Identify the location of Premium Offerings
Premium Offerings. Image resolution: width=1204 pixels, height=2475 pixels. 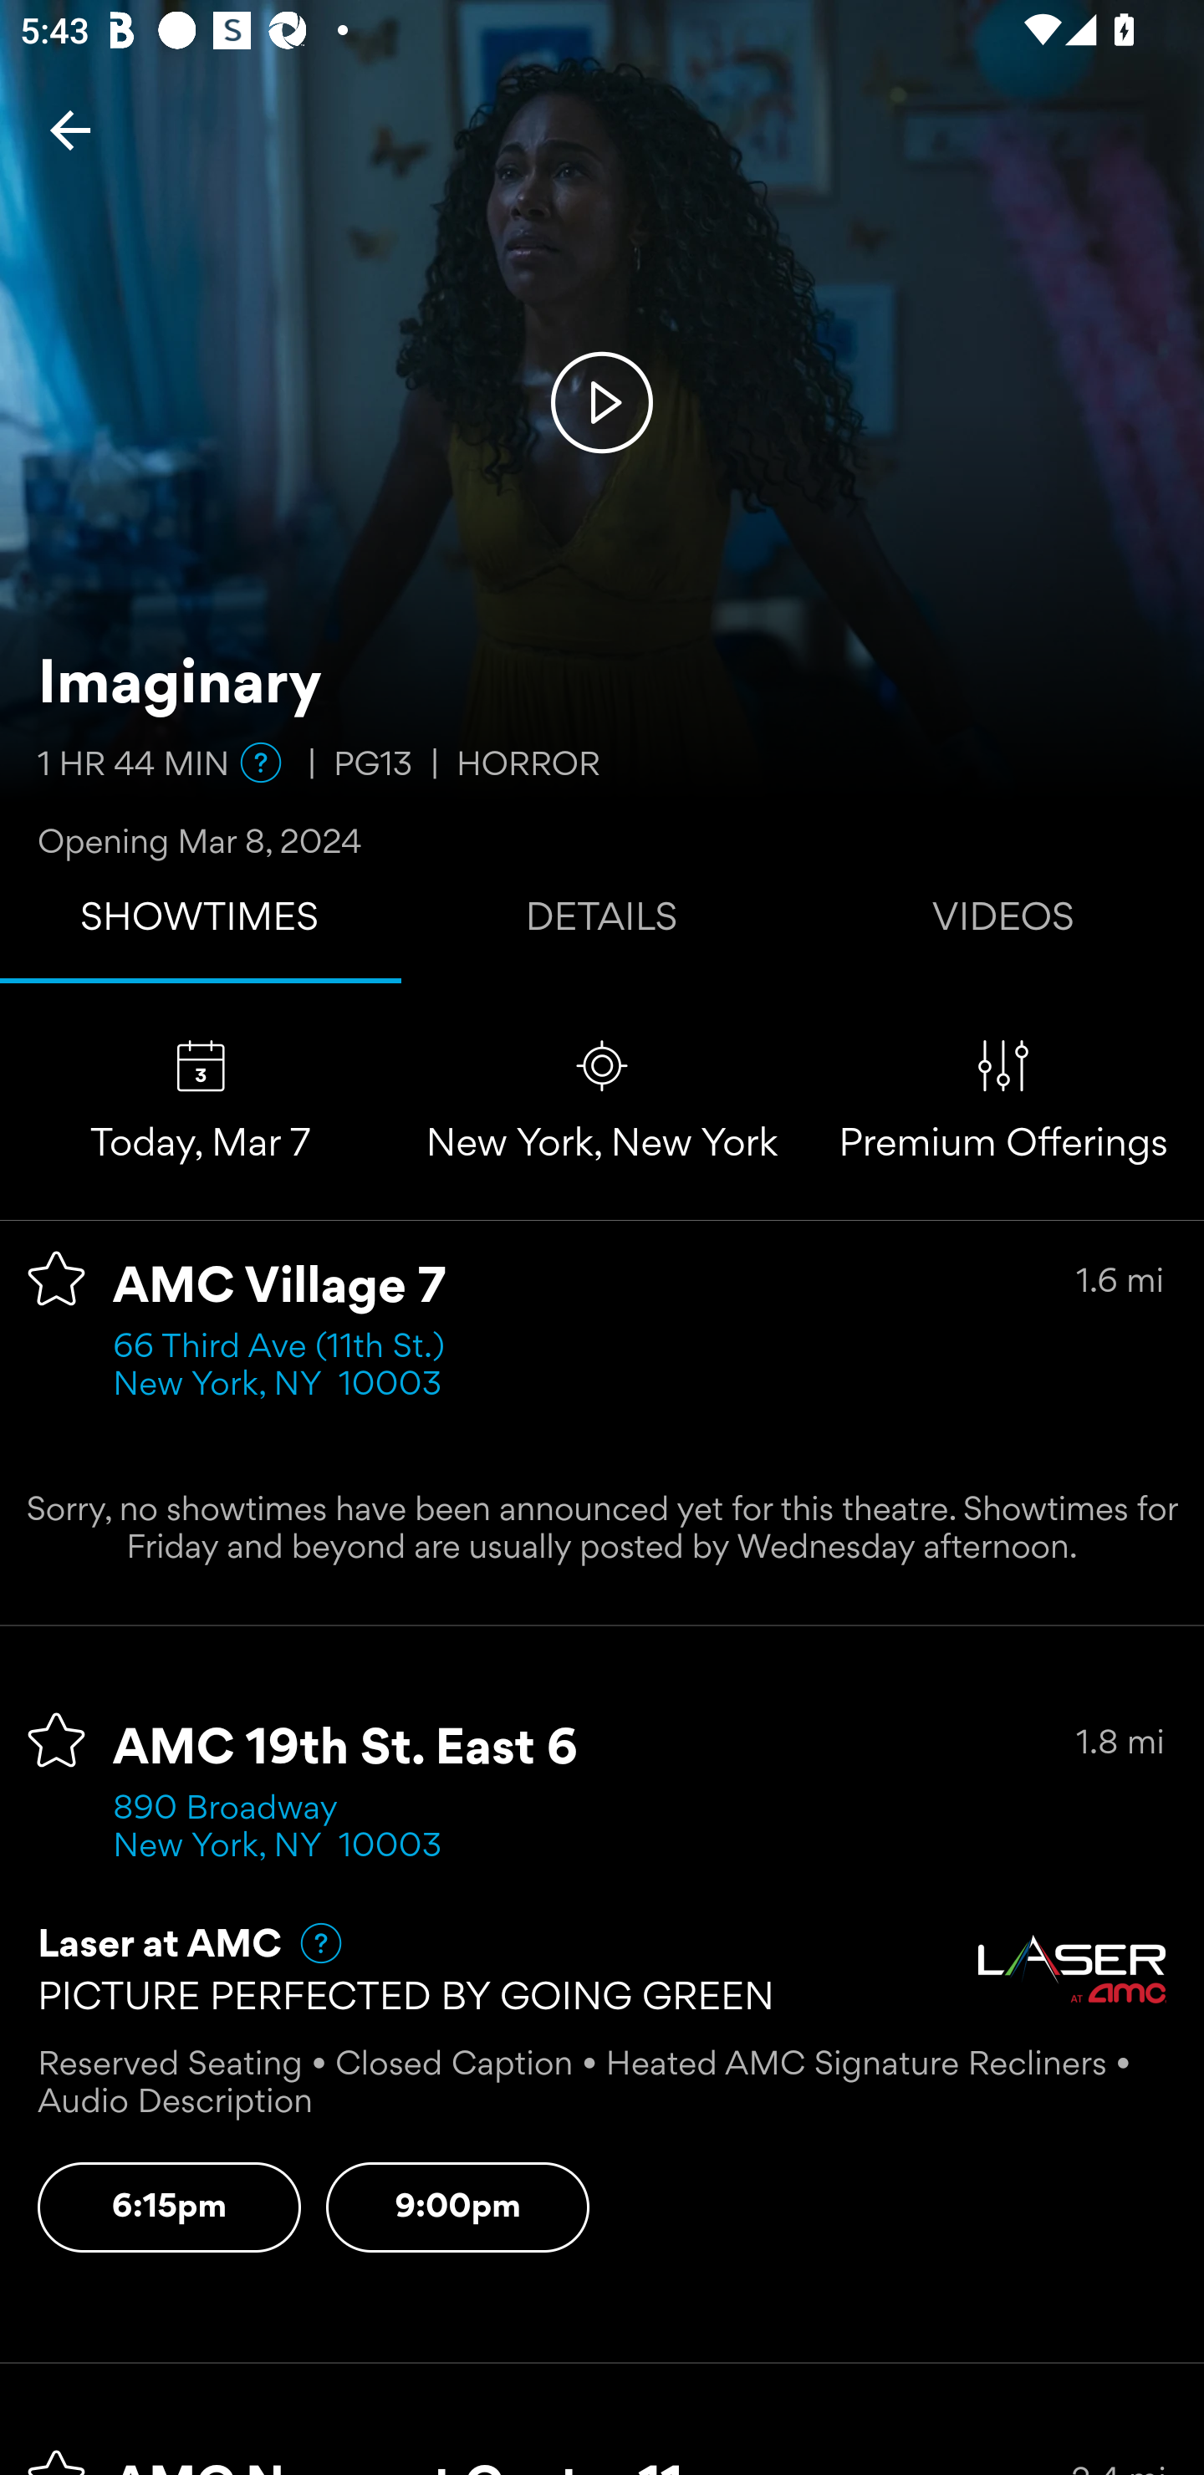
(1003, 1100).